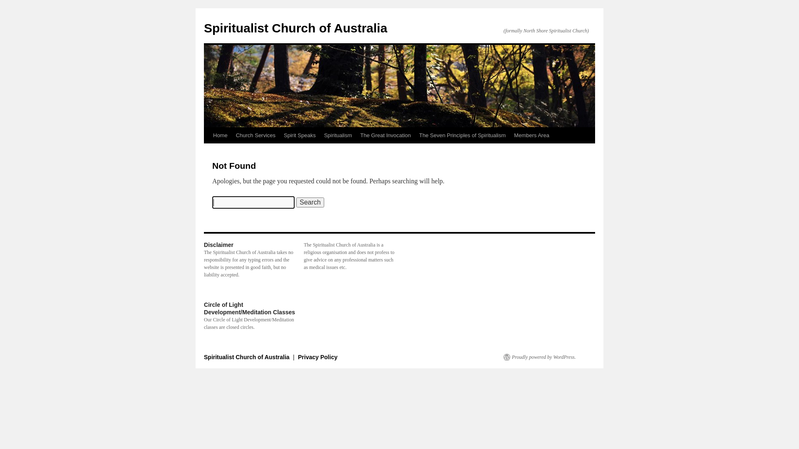  What do you see at coordinates (385, 136) in the screenshot?
I see `The Great Invocation` at bounding box center [385, 136].